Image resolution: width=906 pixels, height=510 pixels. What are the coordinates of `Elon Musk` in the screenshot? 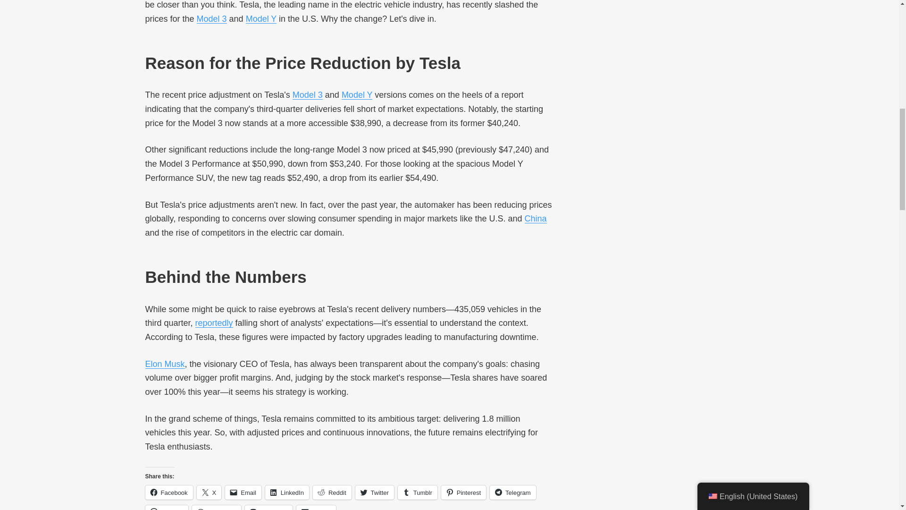 It's located at (165, 364).